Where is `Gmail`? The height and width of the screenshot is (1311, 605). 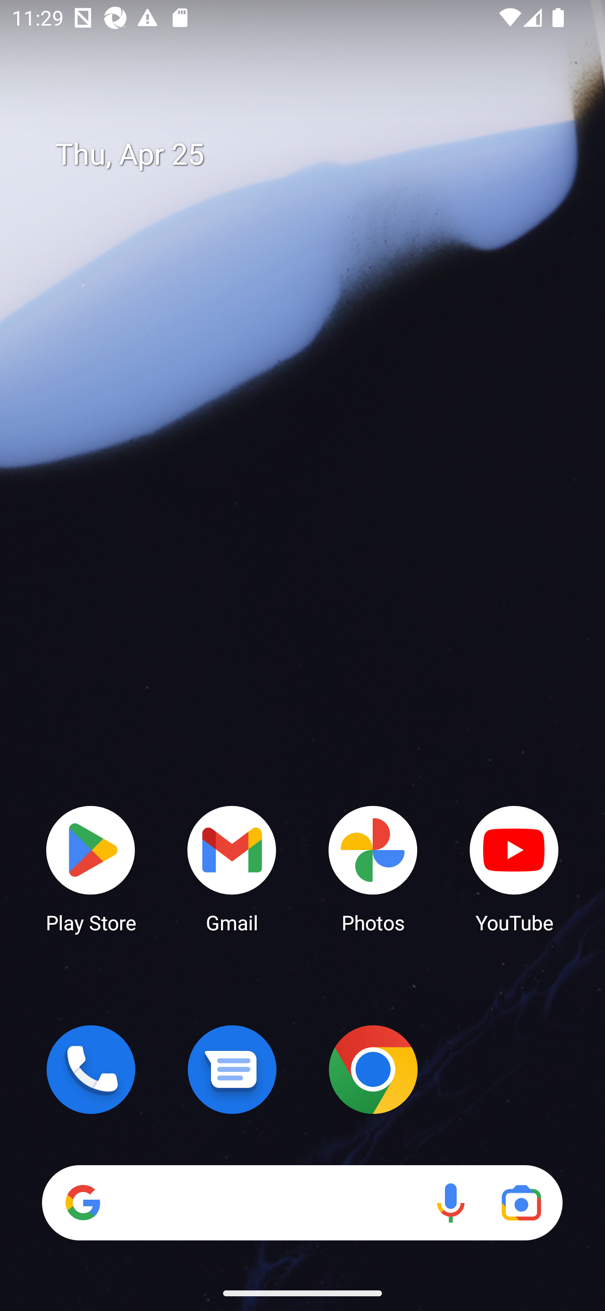 Gmail is located at coordinates (232, 868).